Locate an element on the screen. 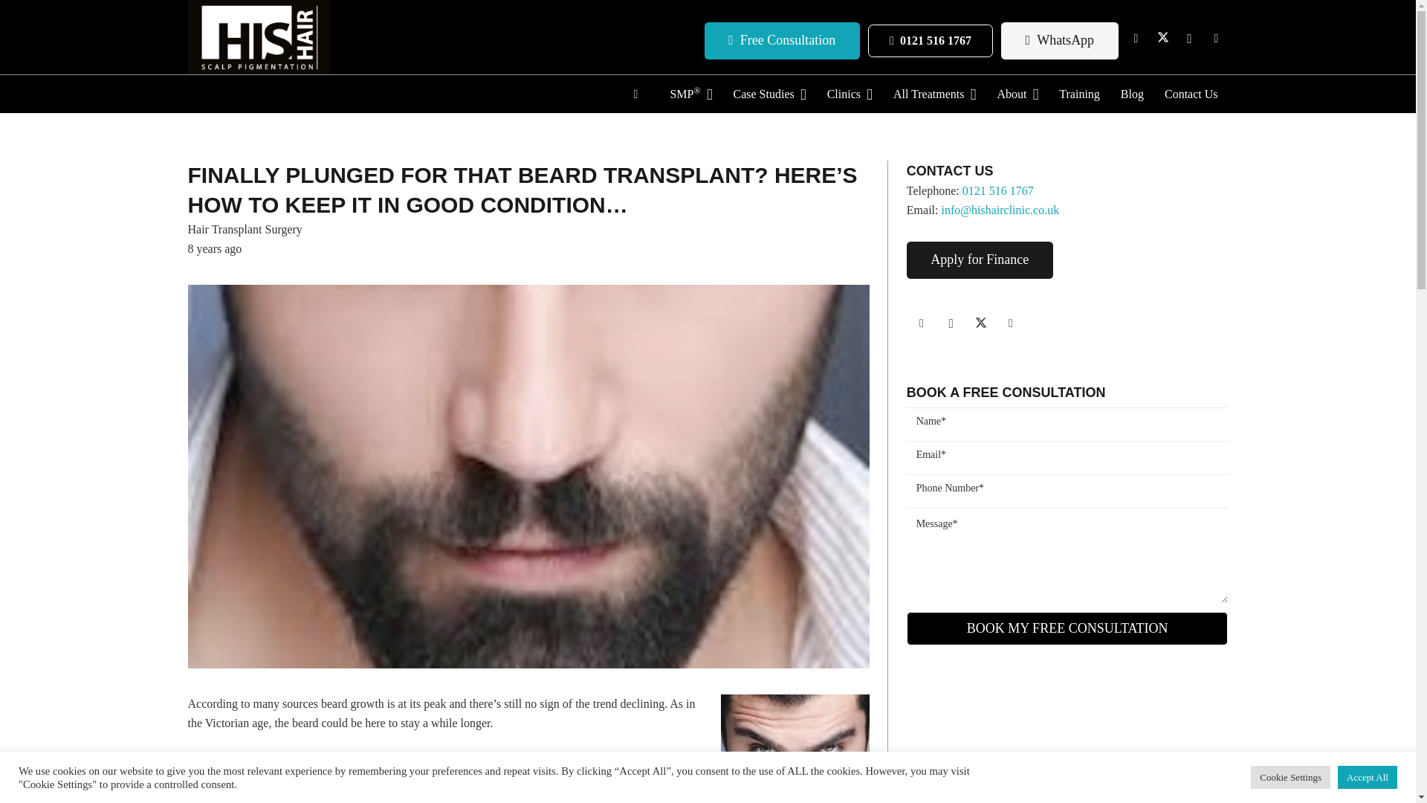 Image resolution: width=1427 pixels, height=803 pixels. Twitter is located at coordinates (1162, 39).